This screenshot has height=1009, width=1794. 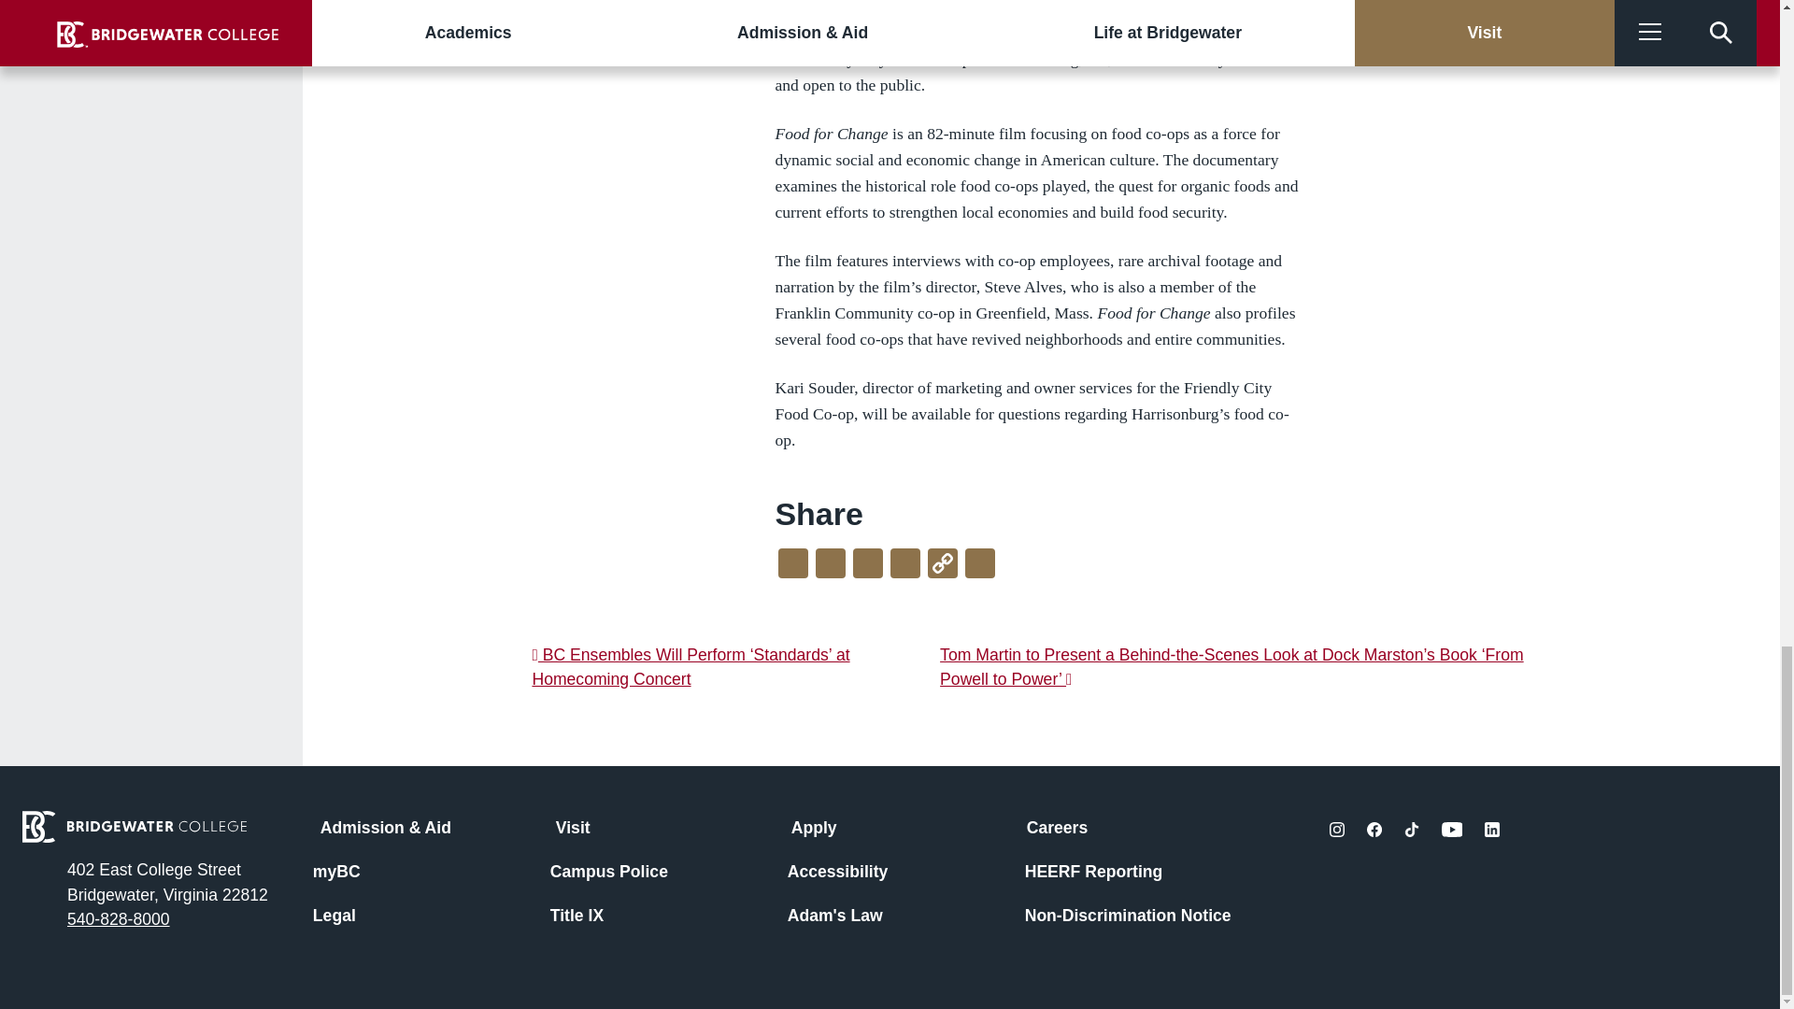 What do you see at coordinates (867, 566) in the screenshot?
I see `LinkedIn` at bounding box center [867, 566].